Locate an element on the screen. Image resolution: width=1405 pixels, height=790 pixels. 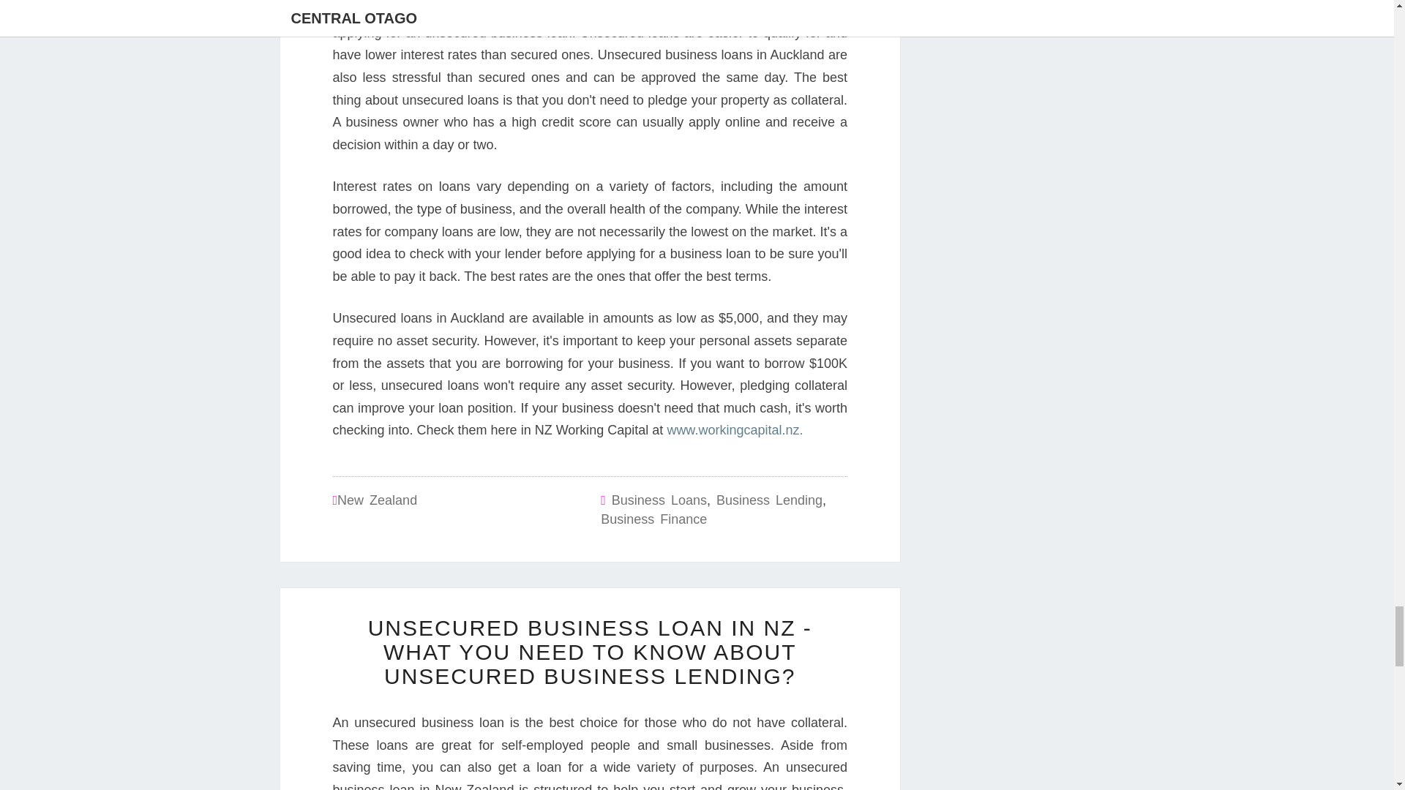
www.workingcapital.nz. is located at coordinates (733, 430).